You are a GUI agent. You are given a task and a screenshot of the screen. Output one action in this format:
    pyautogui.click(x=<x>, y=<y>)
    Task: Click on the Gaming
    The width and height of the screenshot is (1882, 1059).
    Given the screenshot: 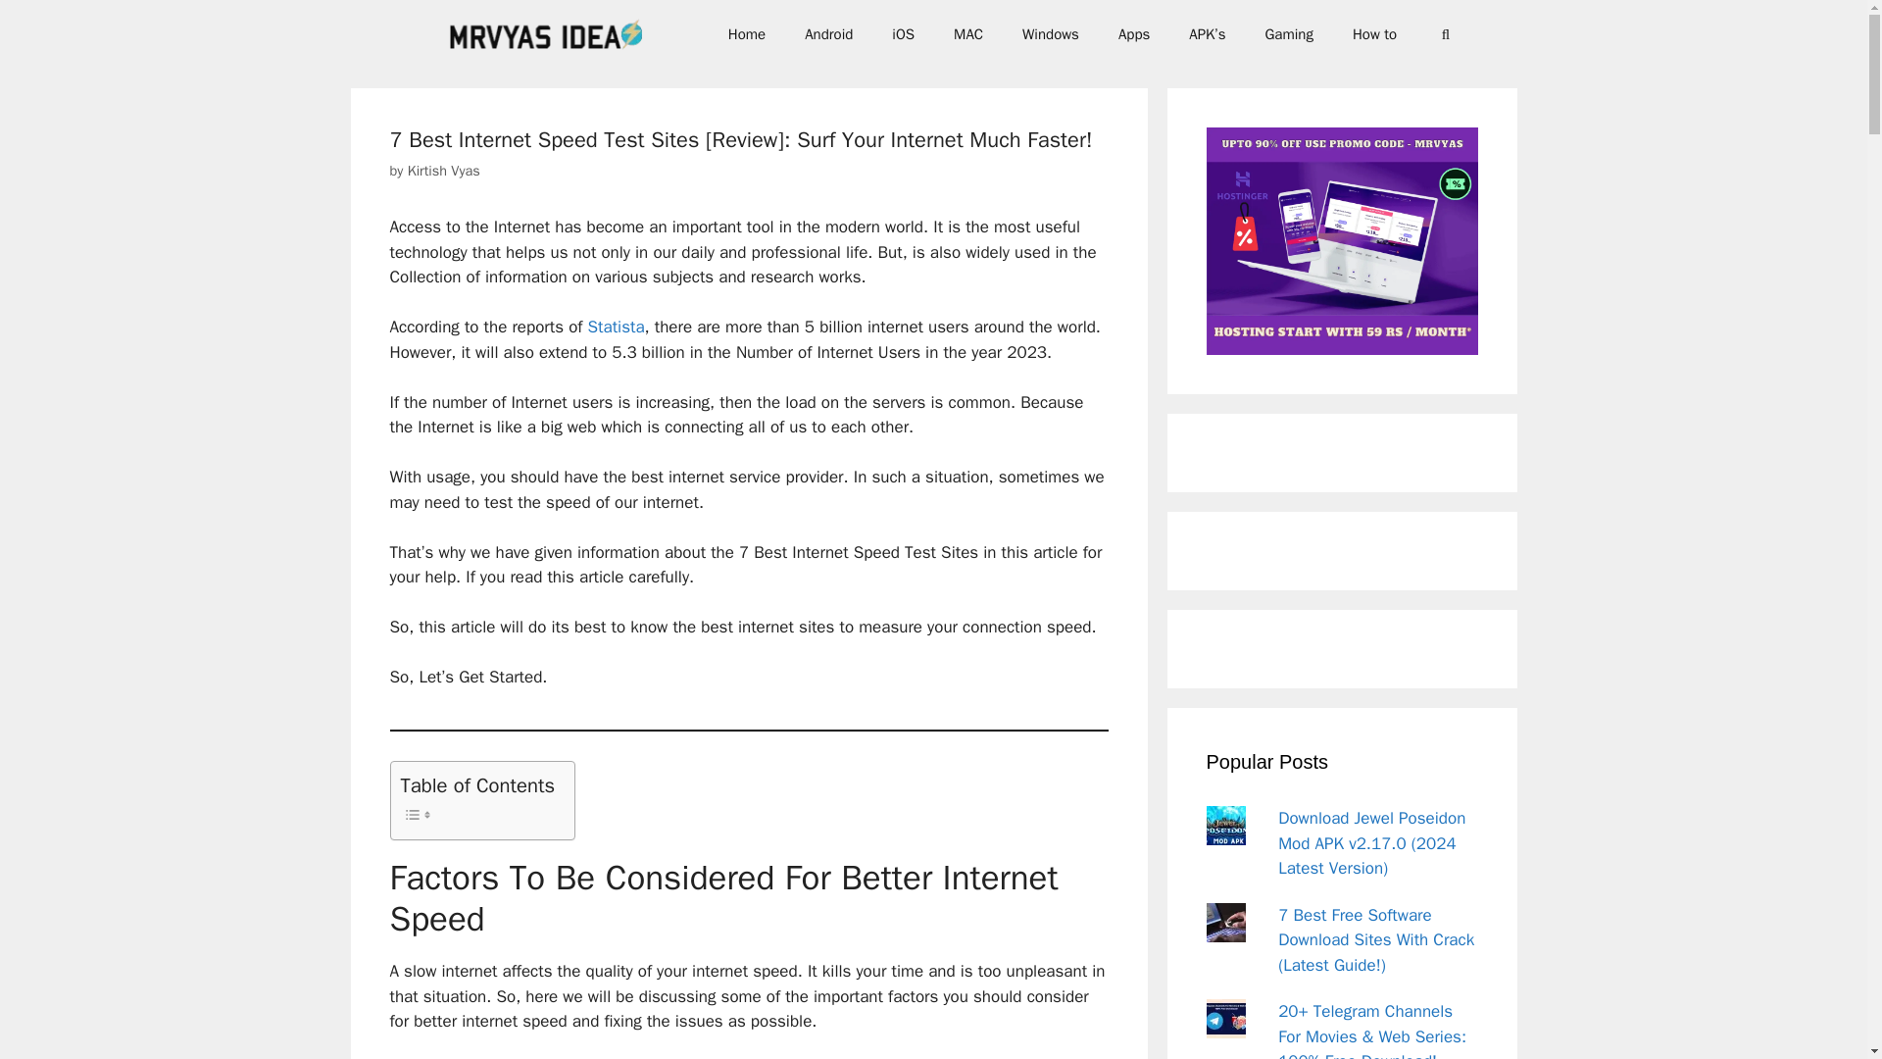 What is the action you would take?
    pyautogui.click(x=1288, y=33)
    